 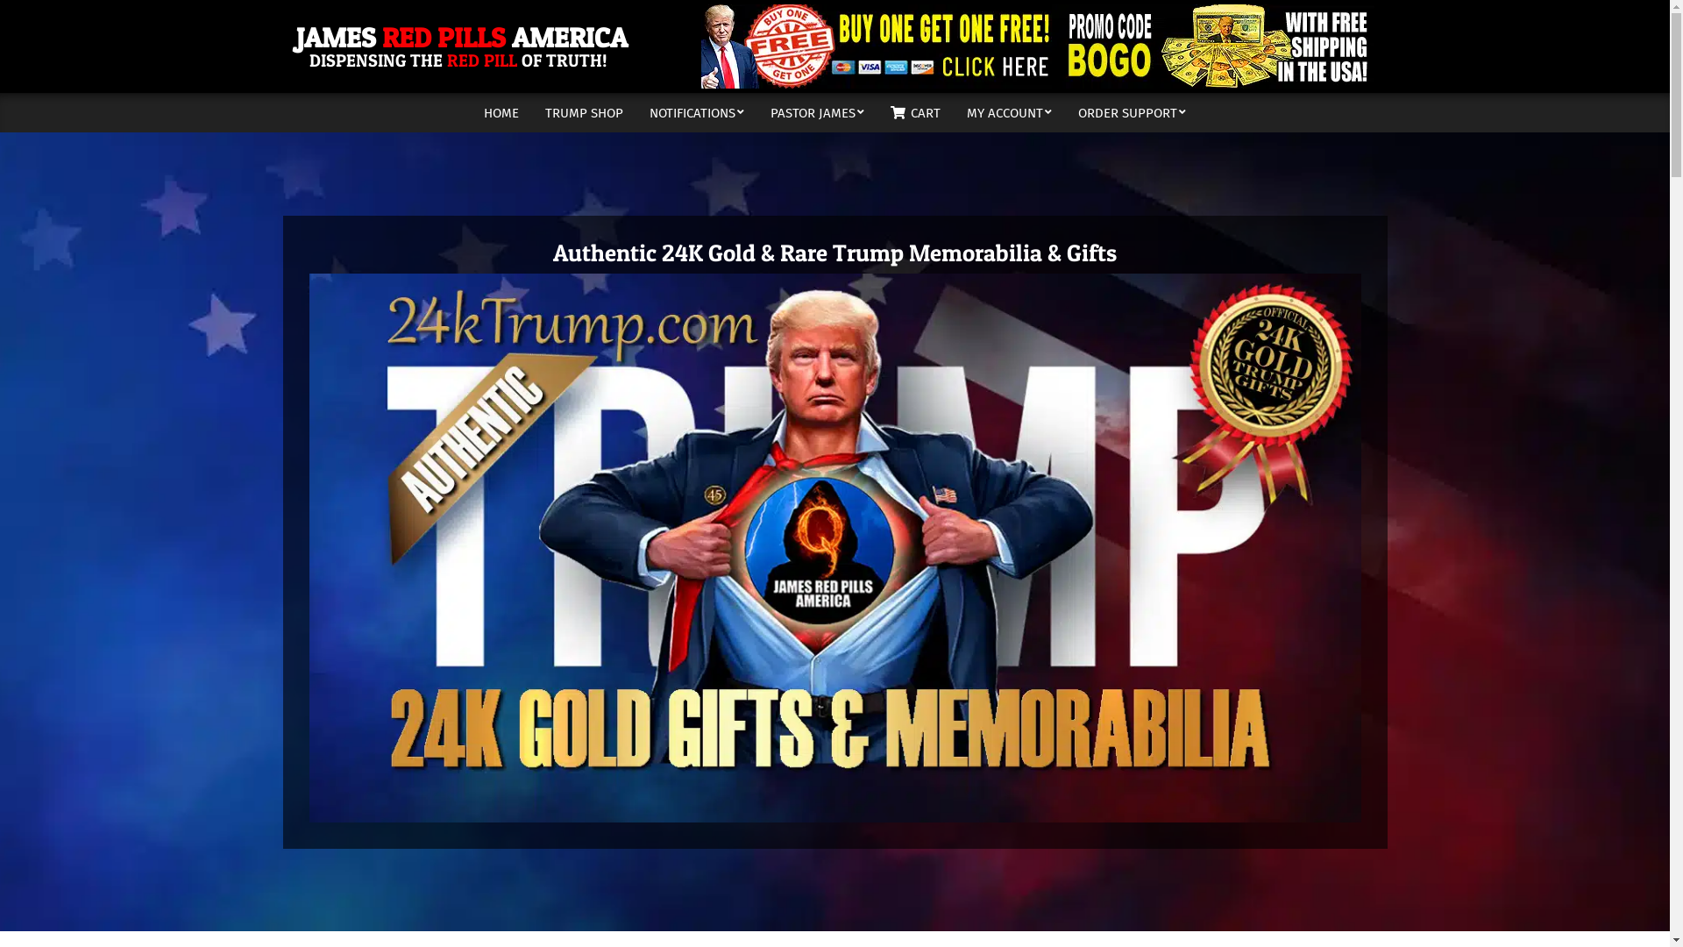 What do you see at coordinates (584, 113) in the screenshot?
I see `TRUMP SHOP` at bounding box center [584, 113].